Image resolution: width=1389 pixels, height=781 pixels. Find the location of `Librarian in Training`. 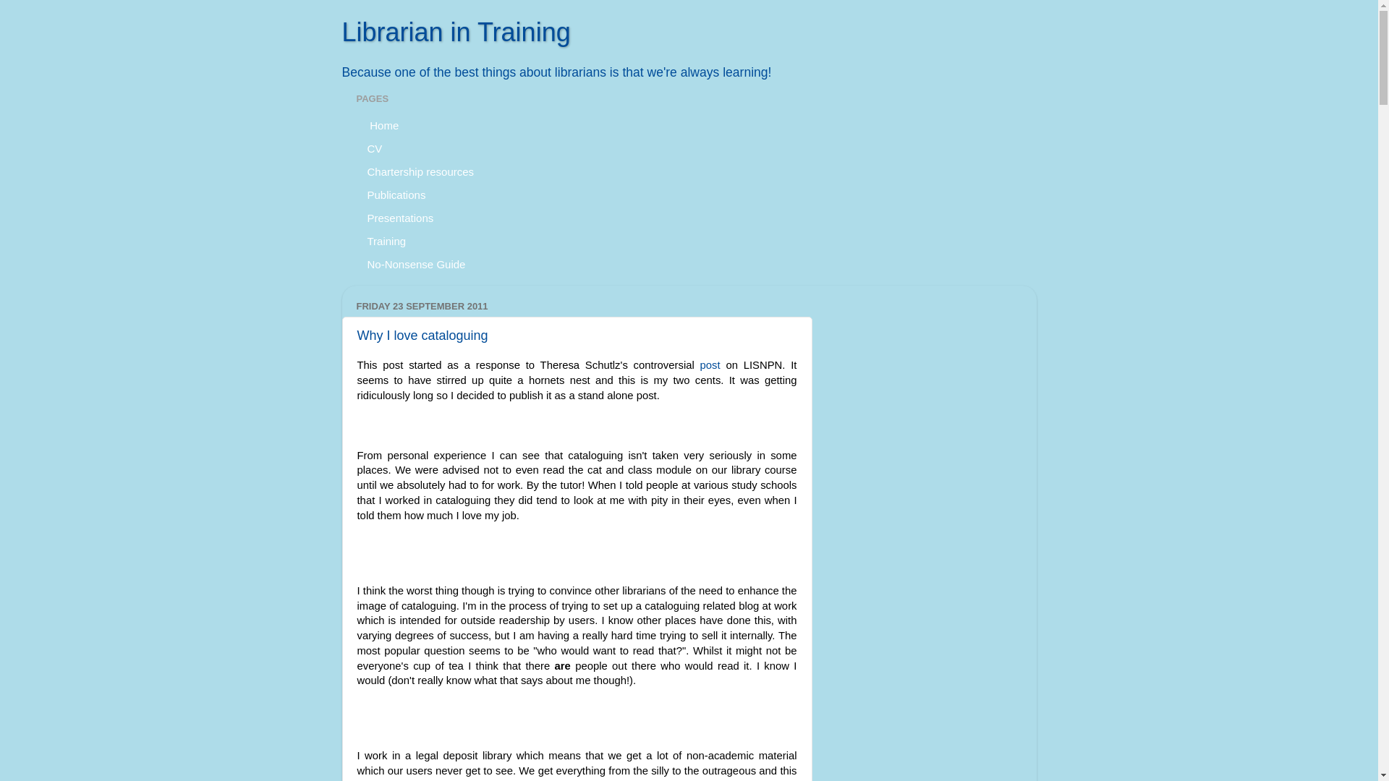

Librarian in Training is located at coordinates (456, 32).